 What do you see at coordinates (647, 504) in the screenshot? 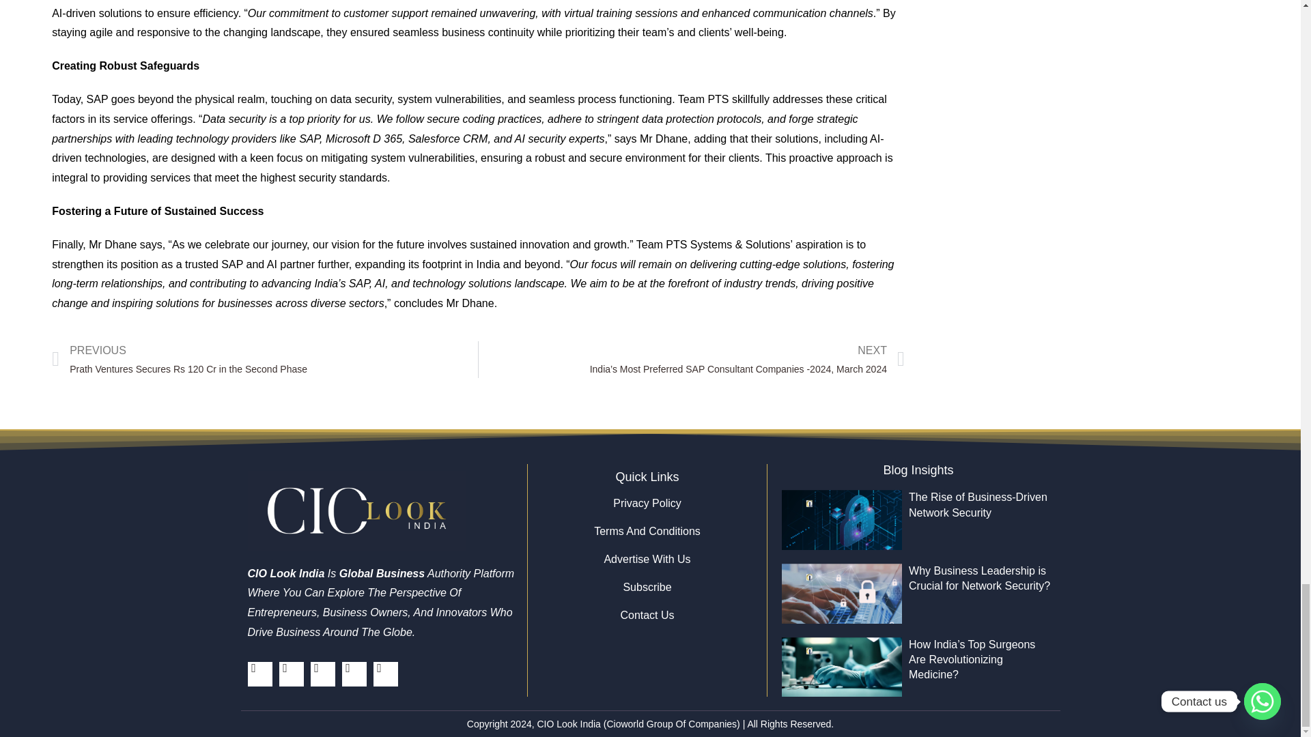
I see `Privacy Policy` at bounding box center [647, 504].